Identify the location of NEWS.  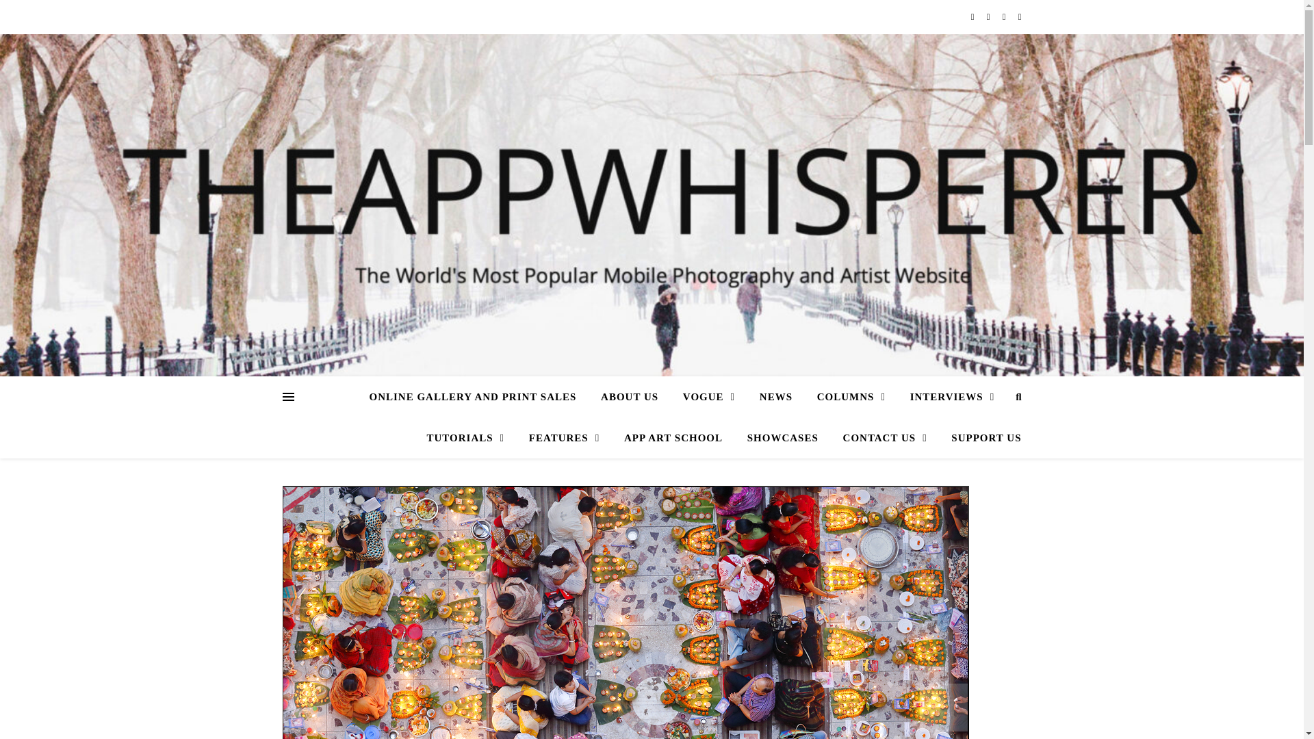
(776, 397).